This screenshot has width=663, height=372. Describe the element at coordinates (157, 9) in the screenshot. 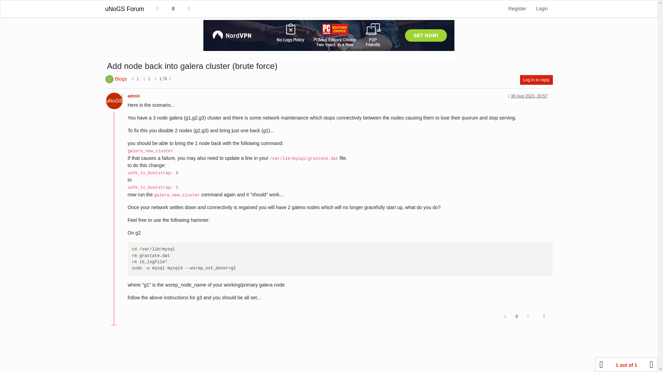

I see `Categories` at that location.